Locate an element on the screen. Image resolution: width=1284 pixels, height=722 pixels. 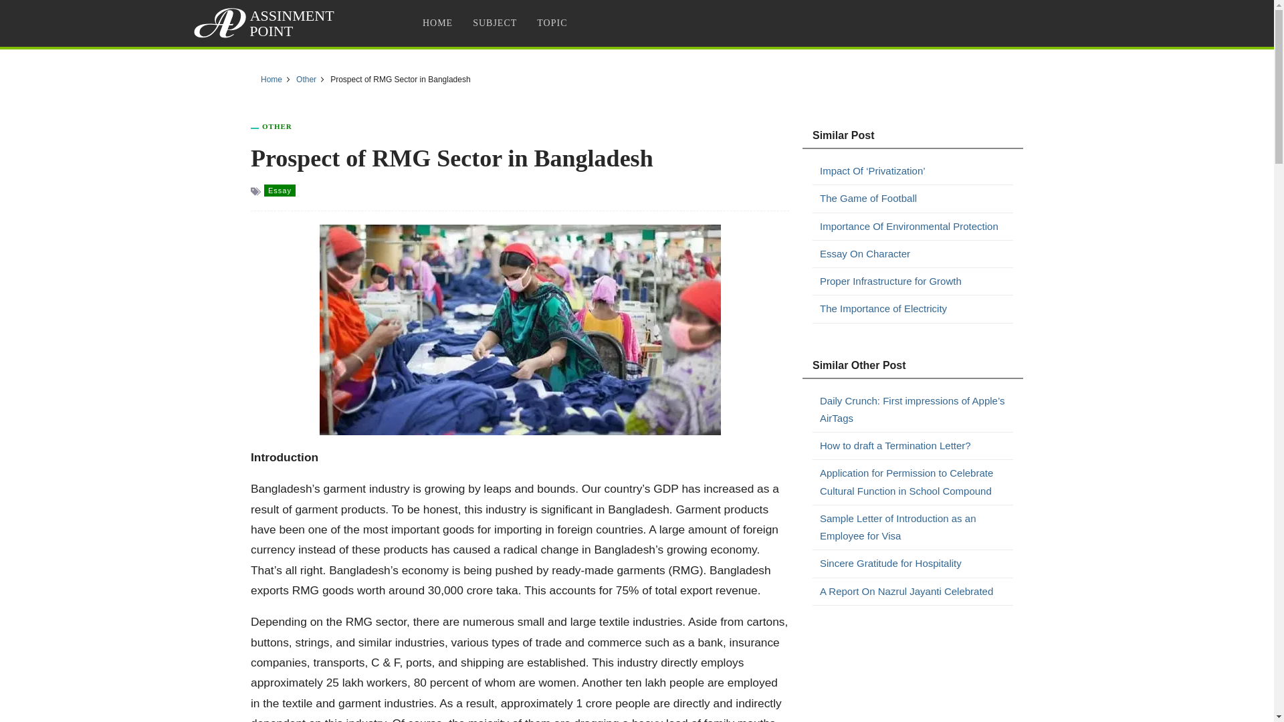
Sincere Gratitude for Hospitality is located at coordinates (916, 564).